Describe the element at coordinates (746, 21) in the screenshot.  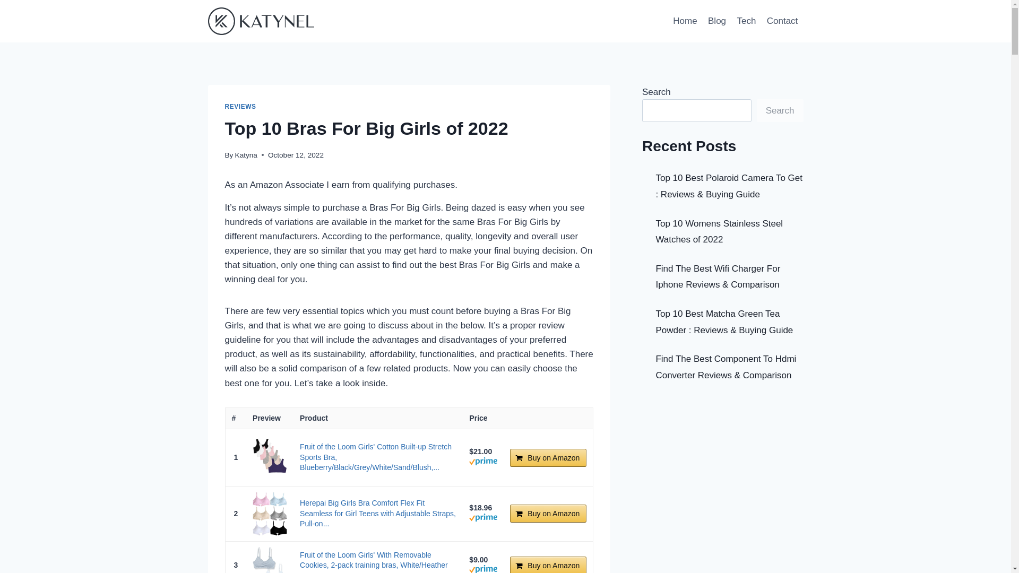
I see `Tech` at that location.